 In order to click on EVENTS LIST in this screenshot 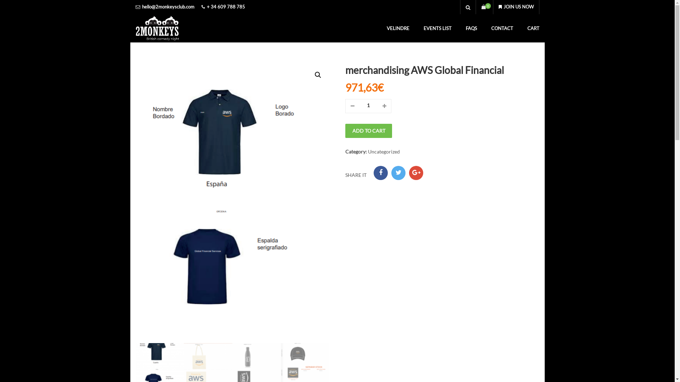, I will do `click(438, 28)`.